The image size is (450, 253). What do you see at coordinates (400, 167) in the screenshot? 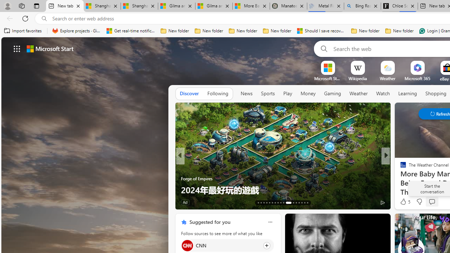
I see `SlashGear` at bounding box center [400, 167].